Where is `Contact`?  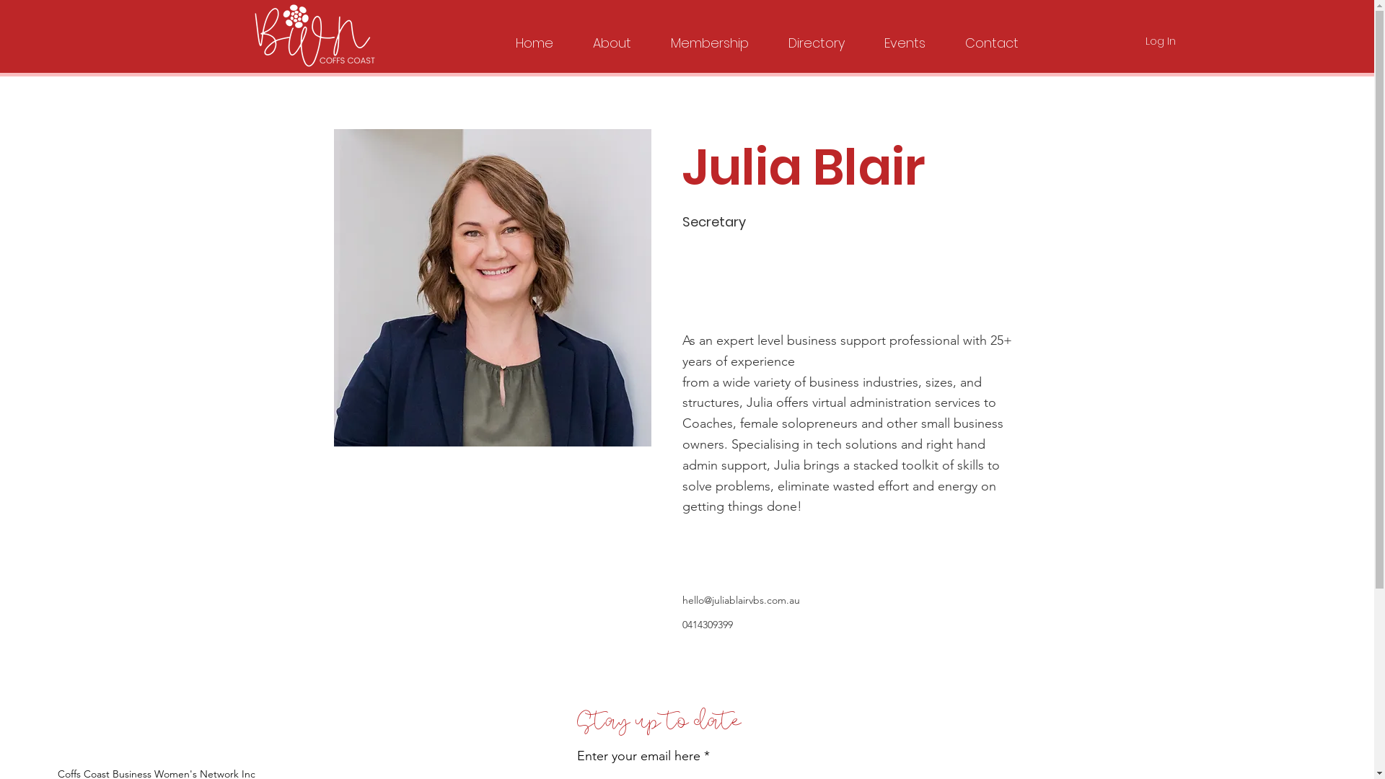
Contact is located at coordinates (991, 37).